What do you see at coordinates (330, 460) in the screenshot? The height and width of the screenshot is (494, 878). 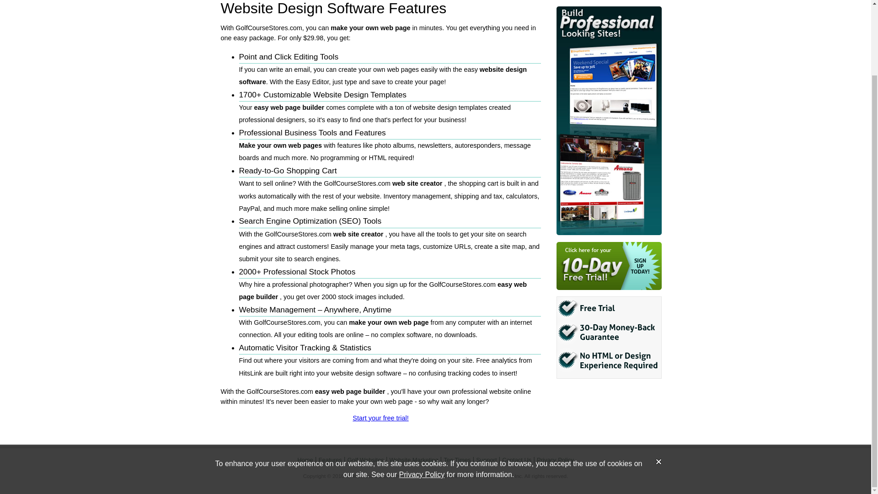 I see `Features` at bounding box center [330, 460].